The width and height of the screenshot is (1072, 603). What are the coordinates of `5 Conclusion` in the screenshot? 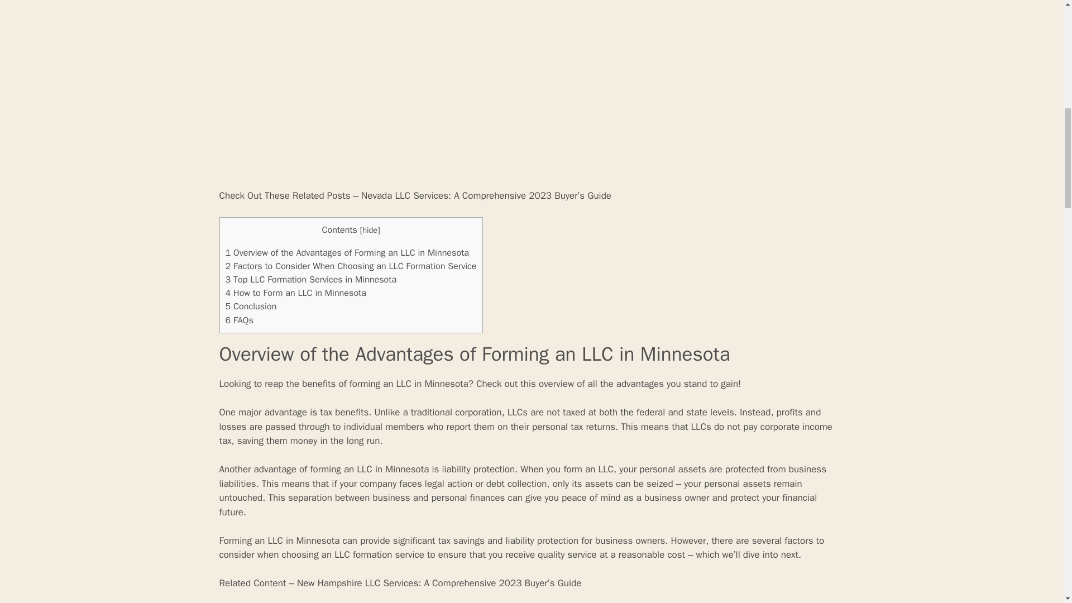 It's located at (251, 306).